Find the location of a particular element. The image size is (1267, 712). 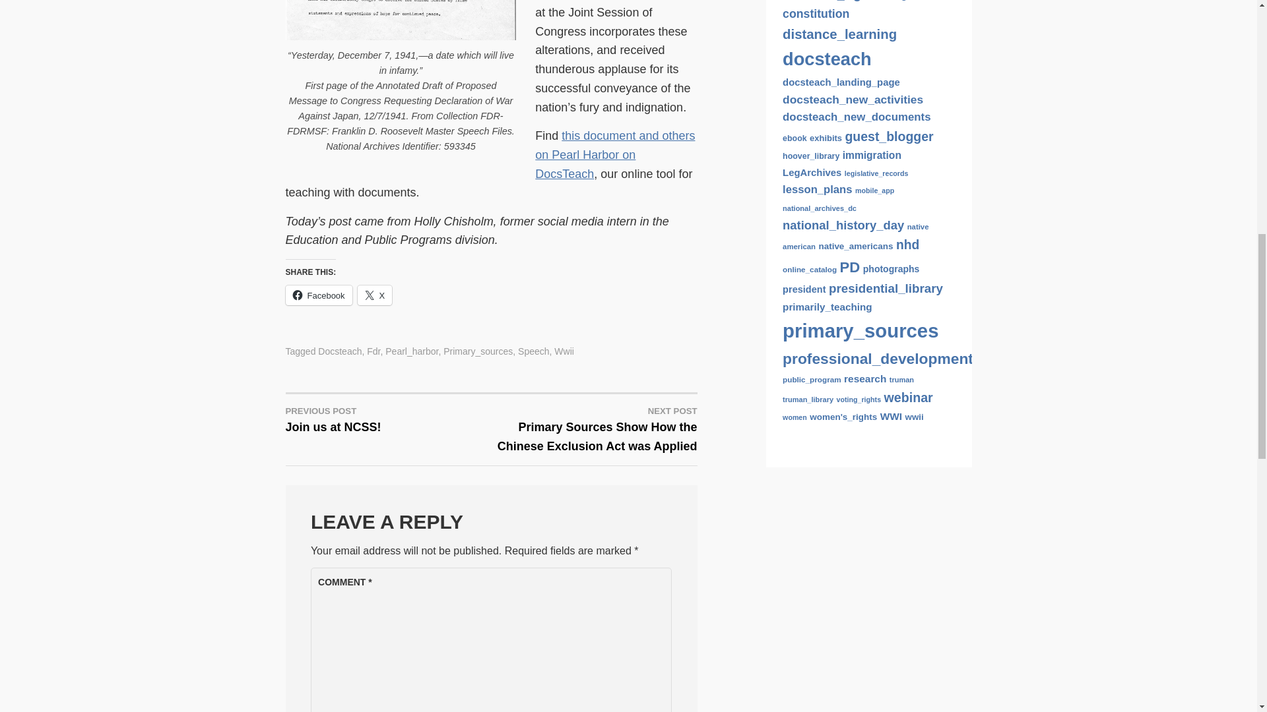

congress is located at coordinates (904, 102).